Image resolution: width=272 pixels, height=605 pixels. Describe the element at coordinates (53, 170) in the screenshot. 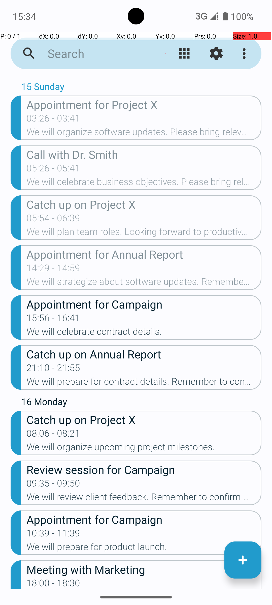

I see `05:26 - 05:41` at that location.